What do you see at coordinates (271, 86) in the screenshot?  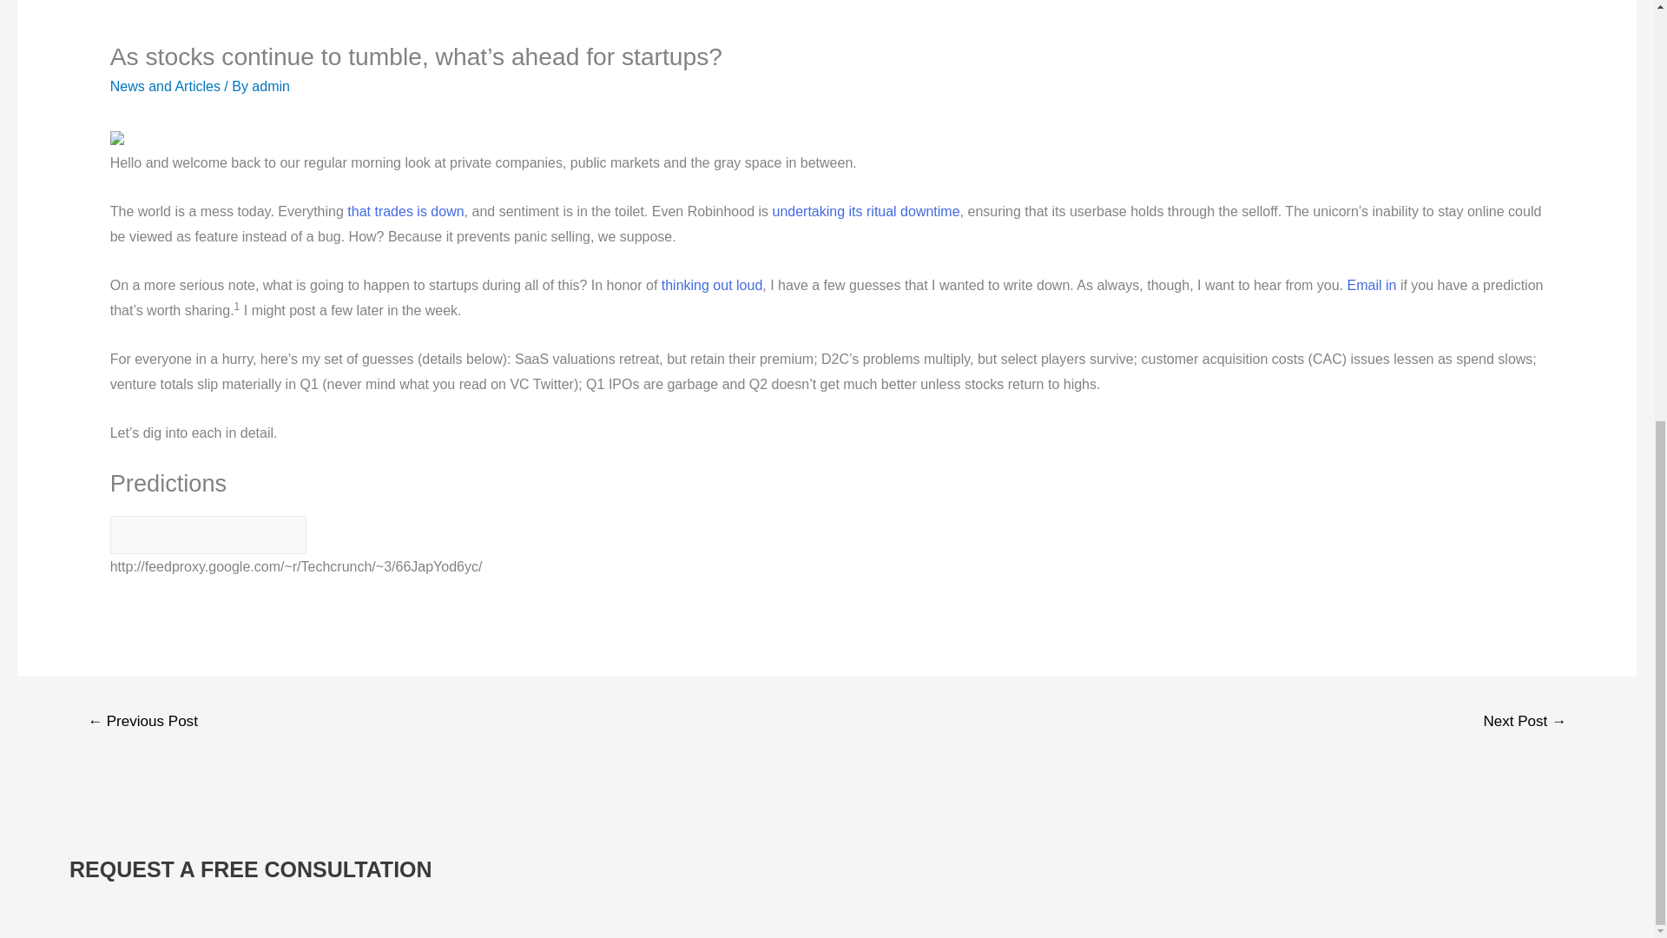 I see `View all posts by admin` at bounding box center [271, 86].